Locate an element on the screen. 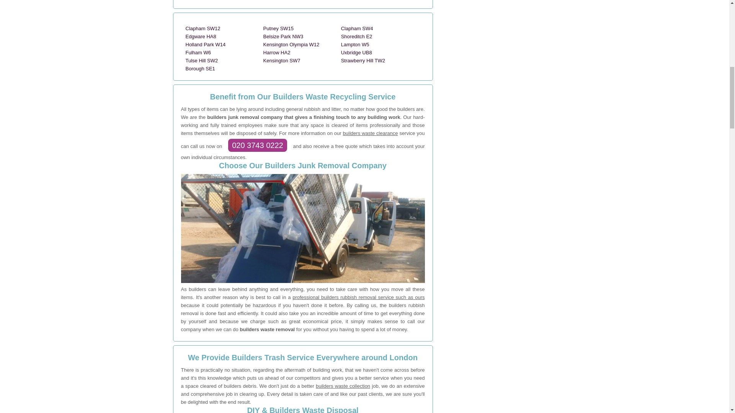  Uxbridge UB8 is located at coordinates (356, 52).